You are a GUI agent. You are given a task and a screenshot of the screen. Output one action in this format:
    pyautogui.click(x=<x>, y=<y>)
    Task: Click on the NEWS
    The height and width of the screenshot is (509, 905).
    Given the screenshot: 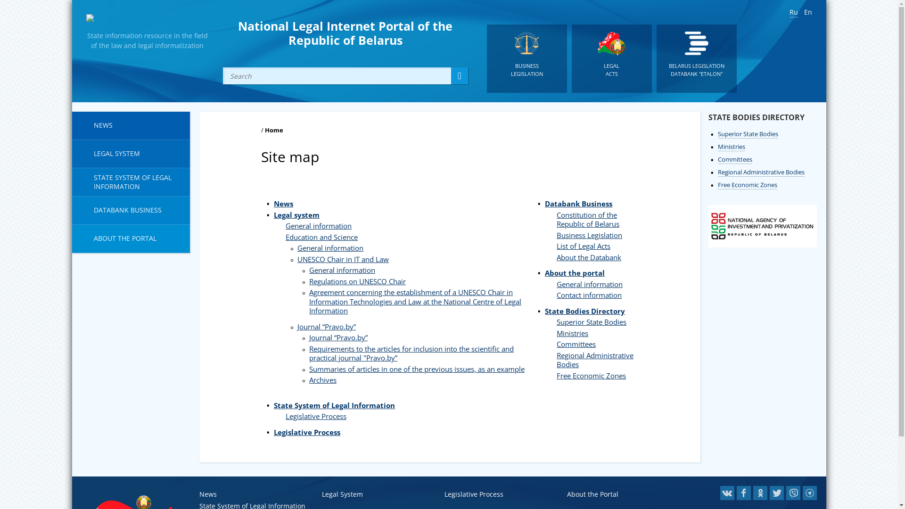 What is the action you would take?
    pyautogui.click(x=131, y=126)
    